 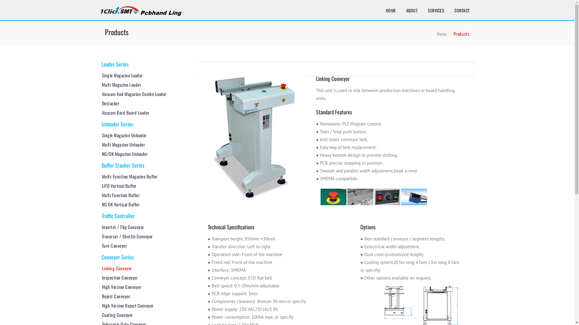 What do you see at coordinates (145, 144) in the screenshot?
I see `Multi Magazine Unloader` at bounding box center [145, 144].